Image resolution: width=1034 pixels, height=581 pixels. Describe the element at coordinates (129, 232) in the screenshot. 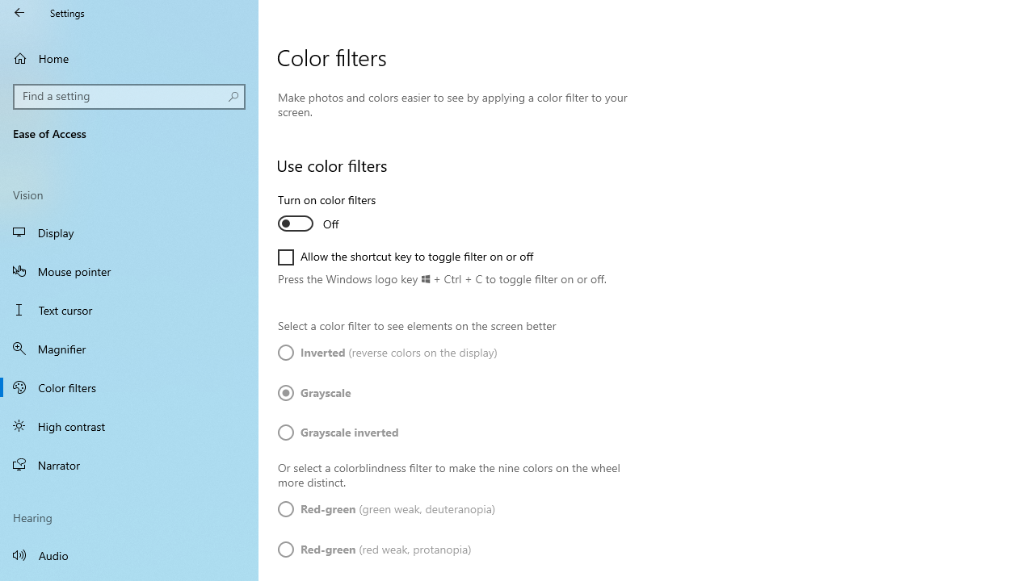

I see `Display` at that location.